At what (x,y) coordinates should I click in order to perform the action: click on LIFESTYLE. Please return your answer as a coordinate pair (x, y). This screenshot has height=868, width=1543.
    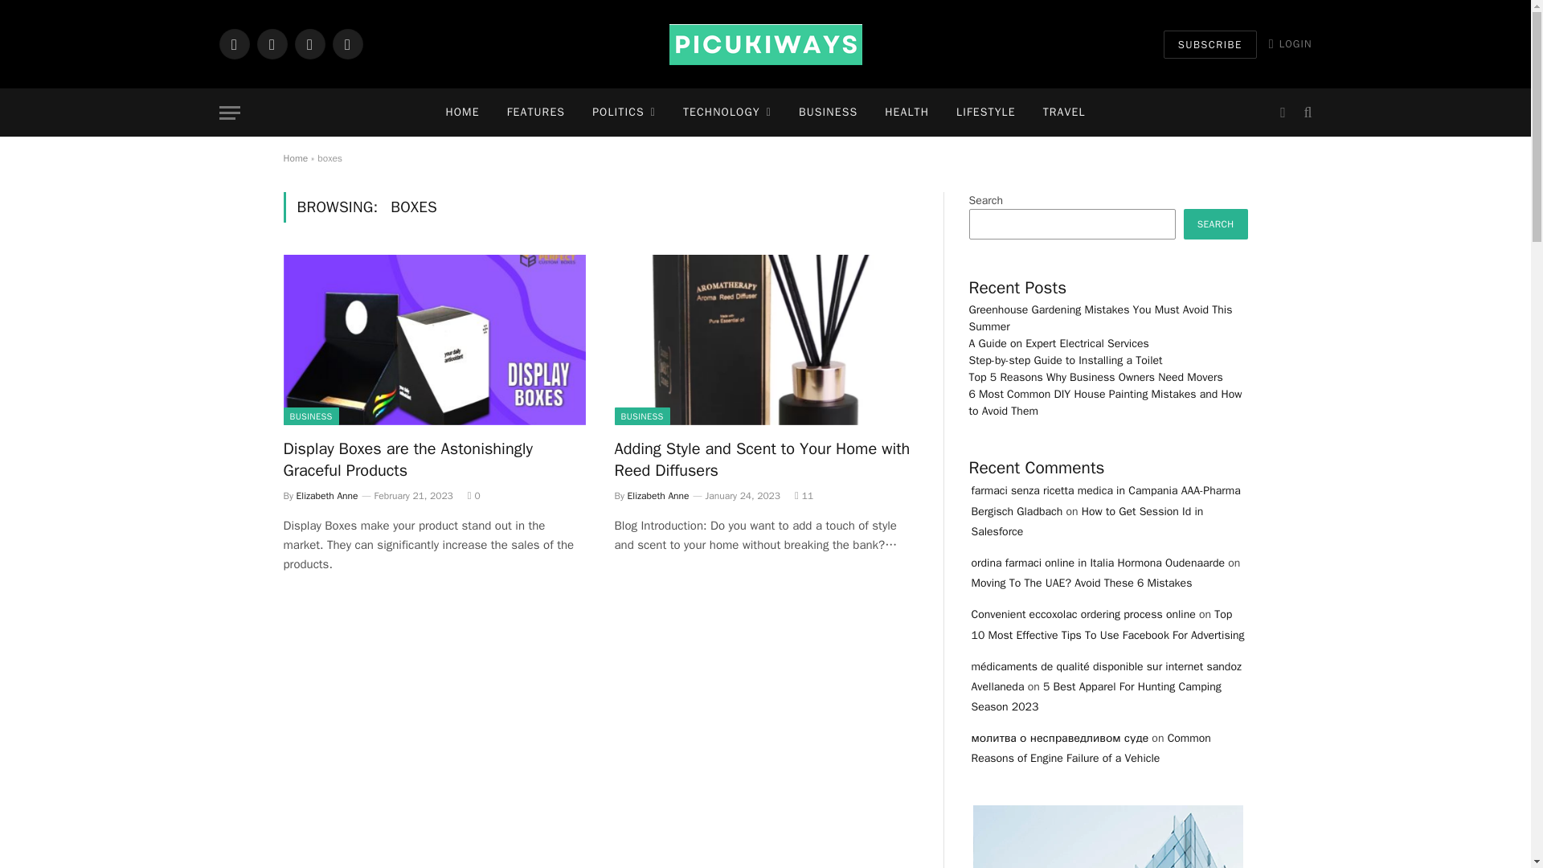
    Looking at the image, I should click on (985, 113).